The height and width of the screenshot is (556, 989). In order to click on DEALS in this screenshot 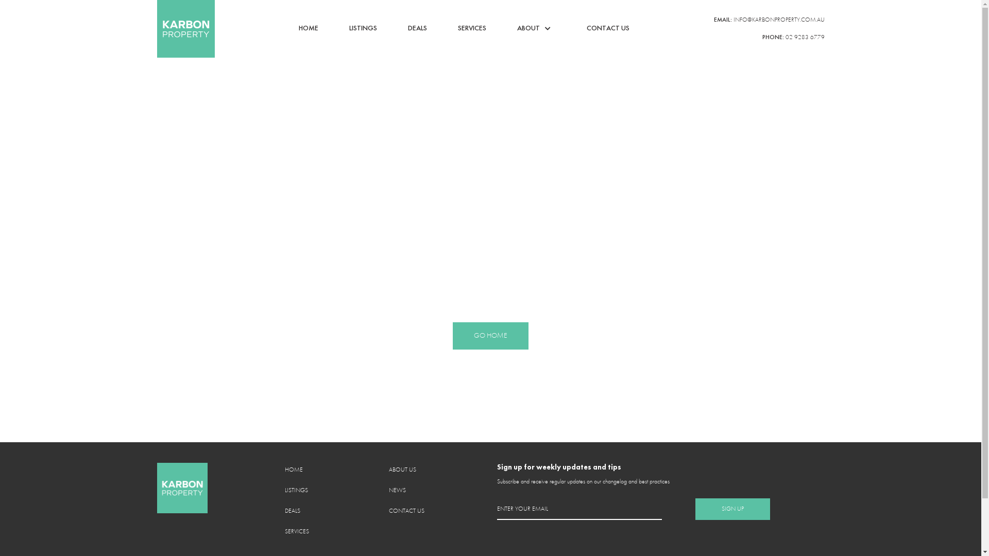, I will do `click(292, 511)`.